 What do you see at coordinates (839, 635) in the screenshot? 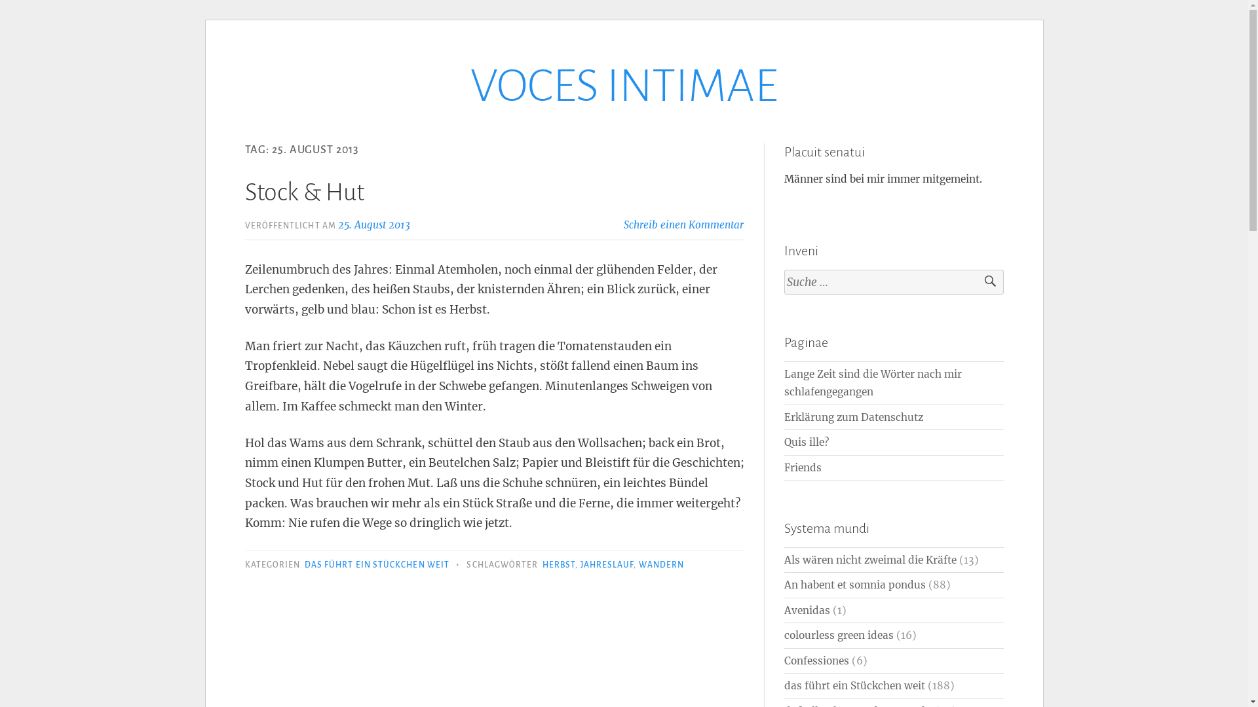
I see `colourless green ideas` at bounding box center [839, 635].